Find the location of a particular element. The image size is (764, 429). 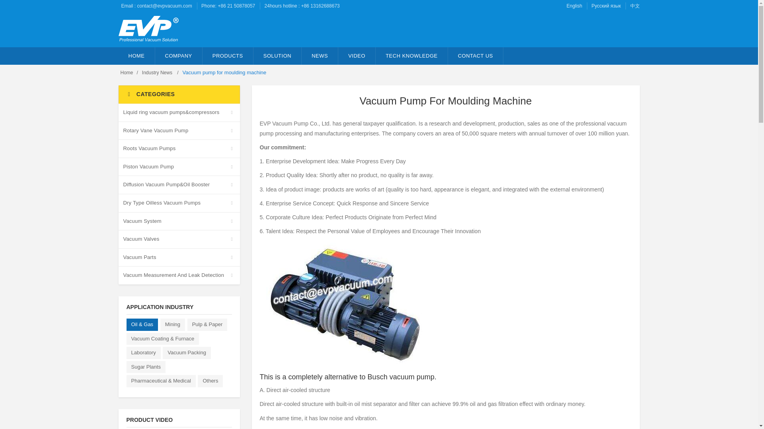

HOME is located at coordinates (136, 56).